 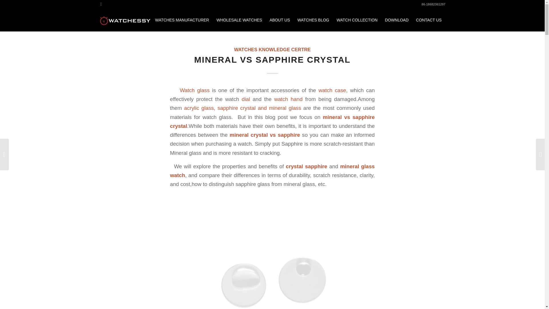 I want to click on Instagram, so click(x=101, y=4).